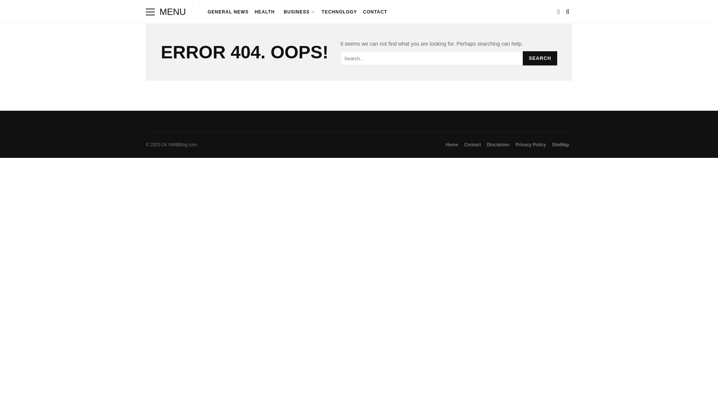  Describe the element at coordinates (265, 12) in the screenshot. I see `HEALTH` at that location.